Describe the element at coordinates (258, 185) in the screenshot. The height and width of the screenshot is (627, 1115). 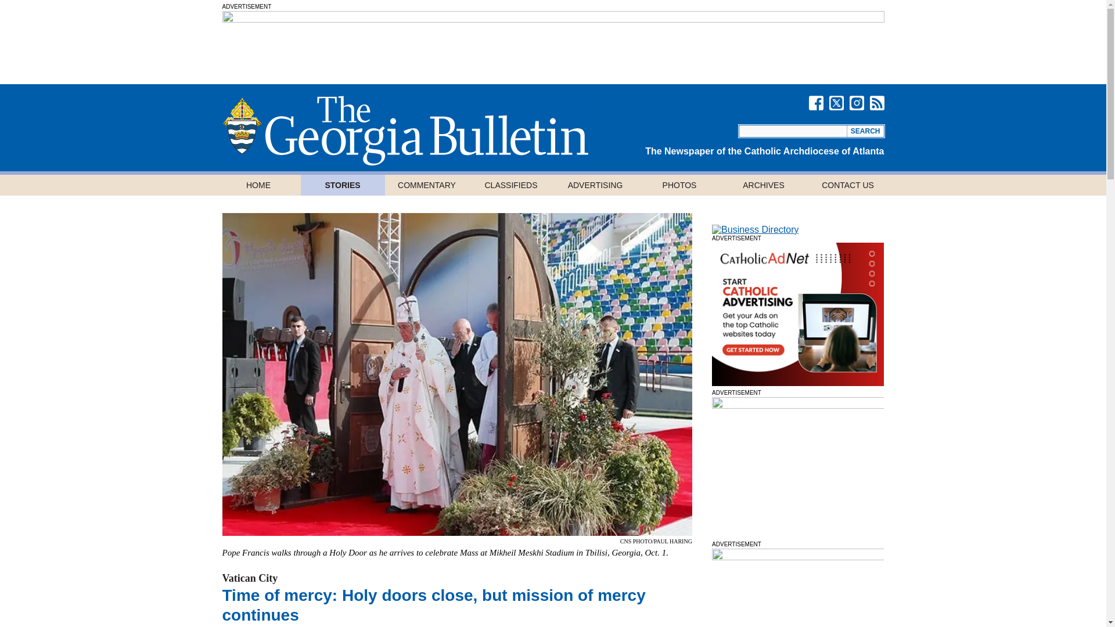
I see `HOME` at that location.